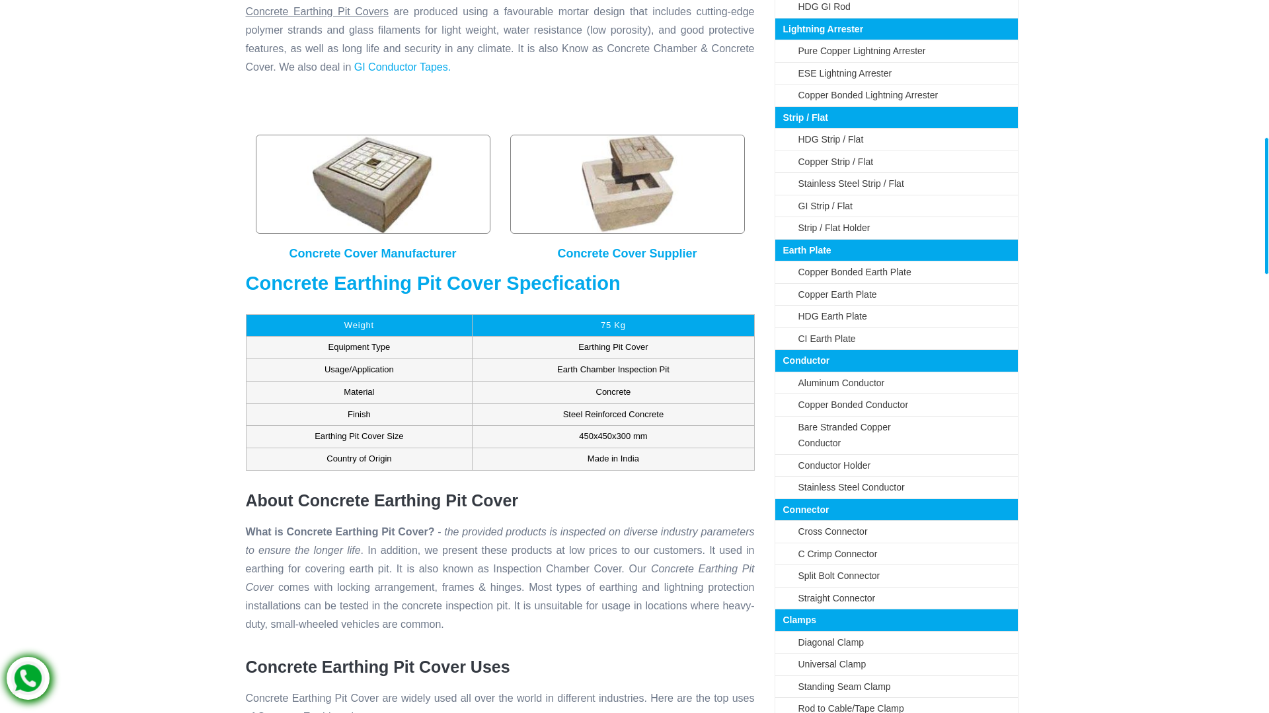 The height and width of the screenshot is (713, 1269). I want to click on Concrete Cover Manufacturer, so click(373, 185).